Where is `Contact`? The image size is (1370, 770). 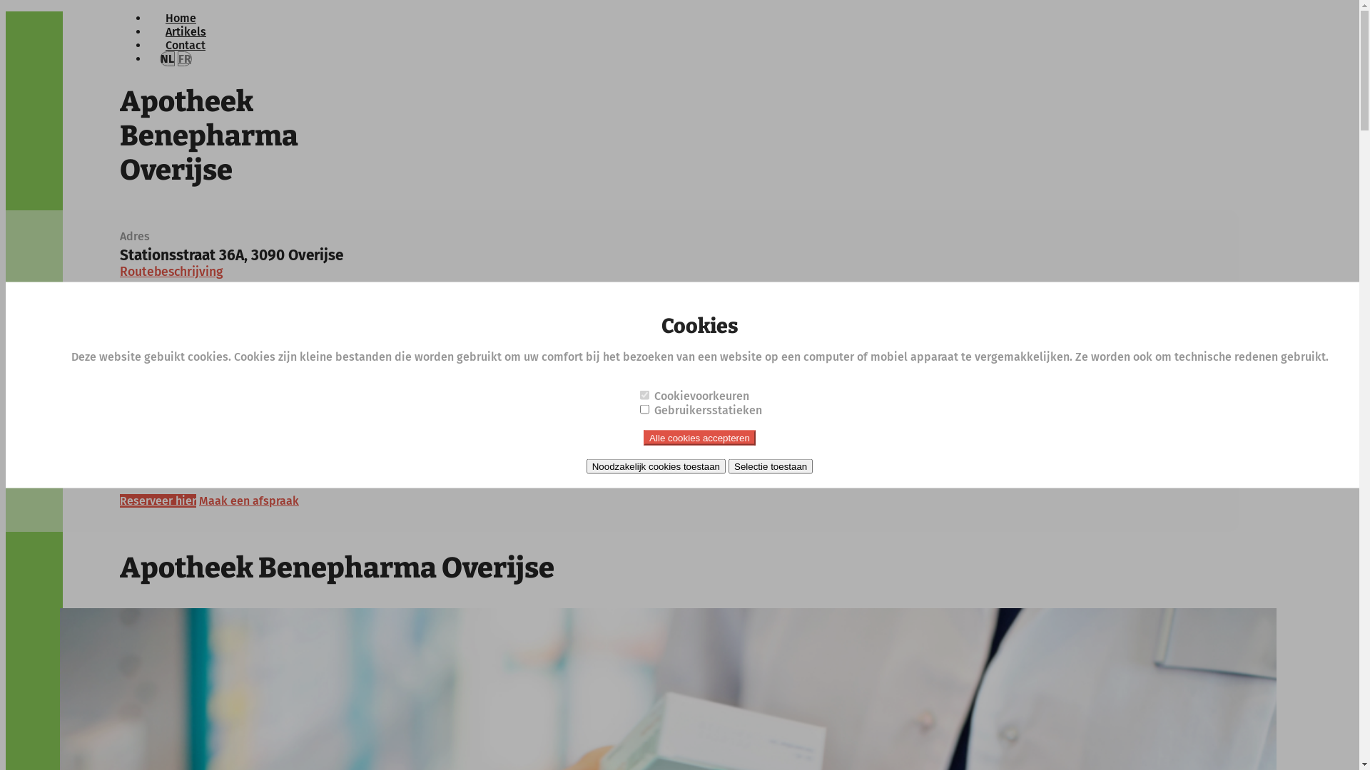
Contact is located at coordinates (186, 46).